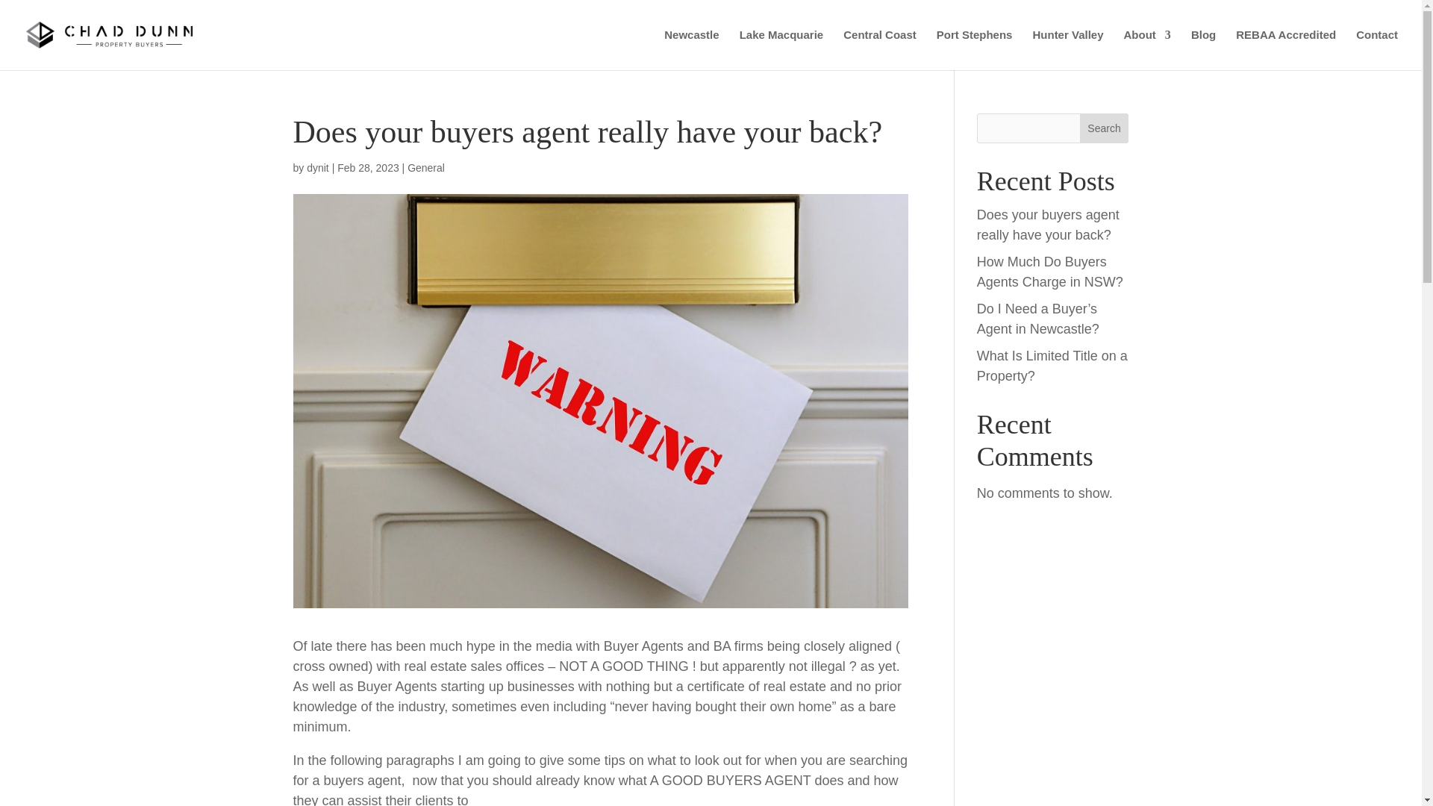 The height and width of the screenshot is (806, 1433). What do you see at coordinates (975, 49) in the screenshot?
I see `Port Stephens` at bounding box center [975, 49].